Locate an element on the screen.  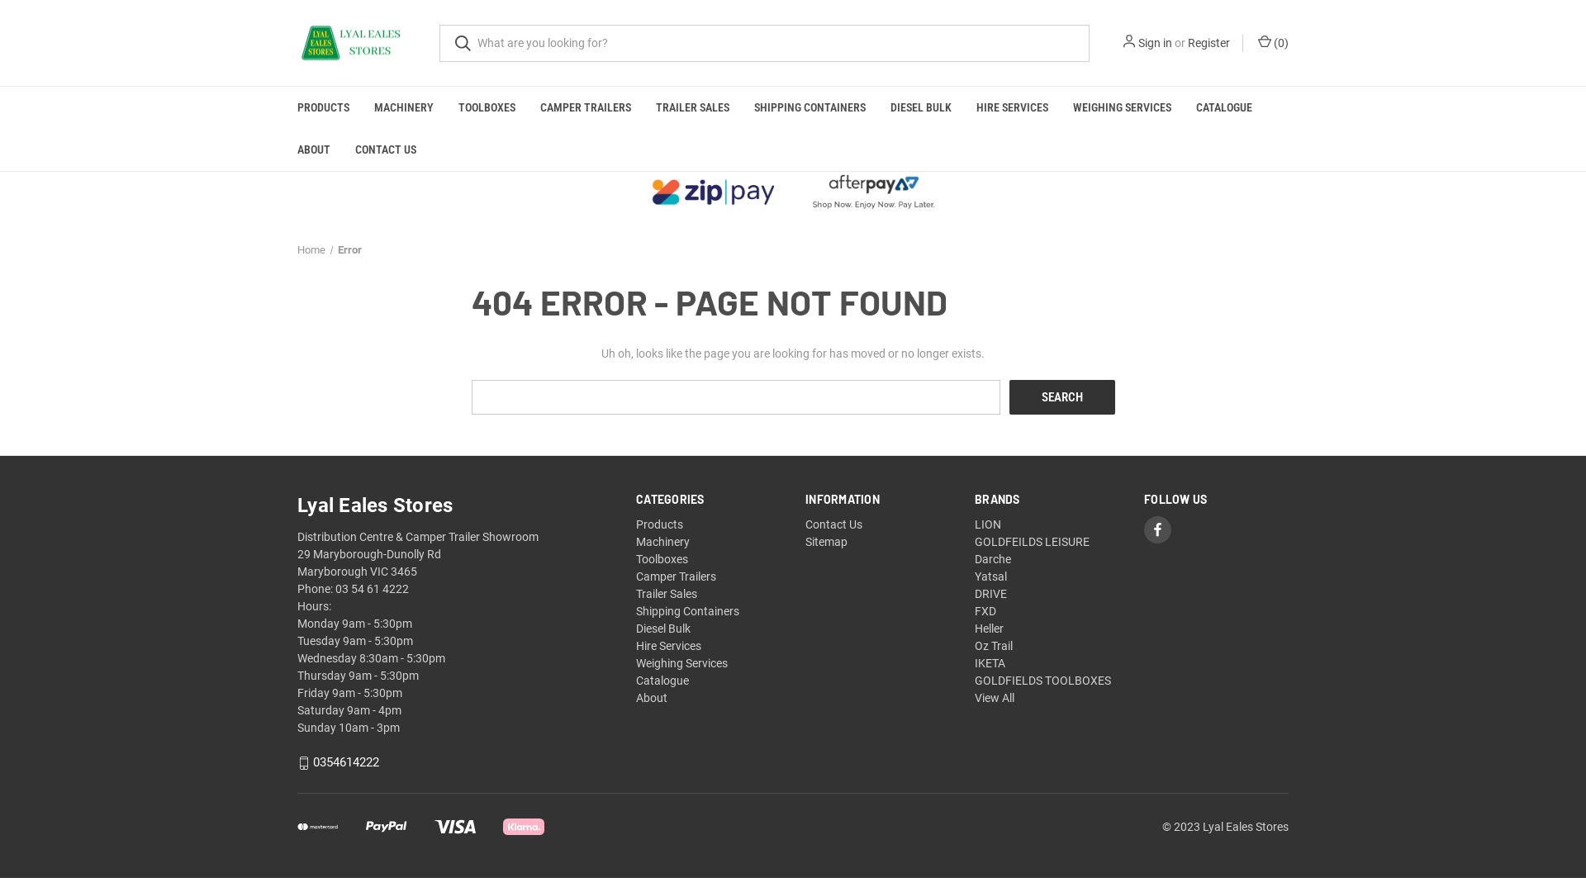
0354614222 is located at coordinates (346, 763).